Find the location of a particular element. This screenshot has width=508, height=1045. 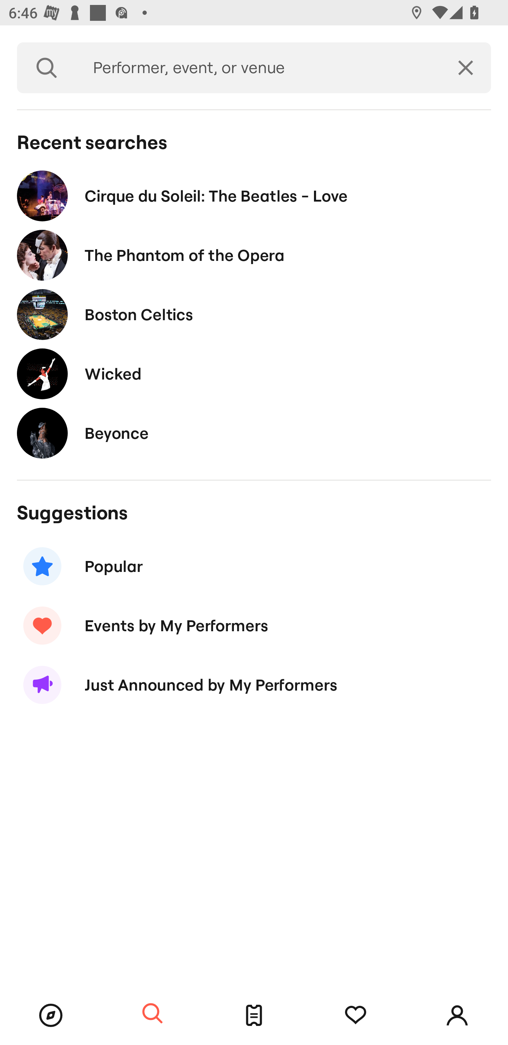

Cirque du Soleil: The Beatles - Love is located at coordinates (254, 196).